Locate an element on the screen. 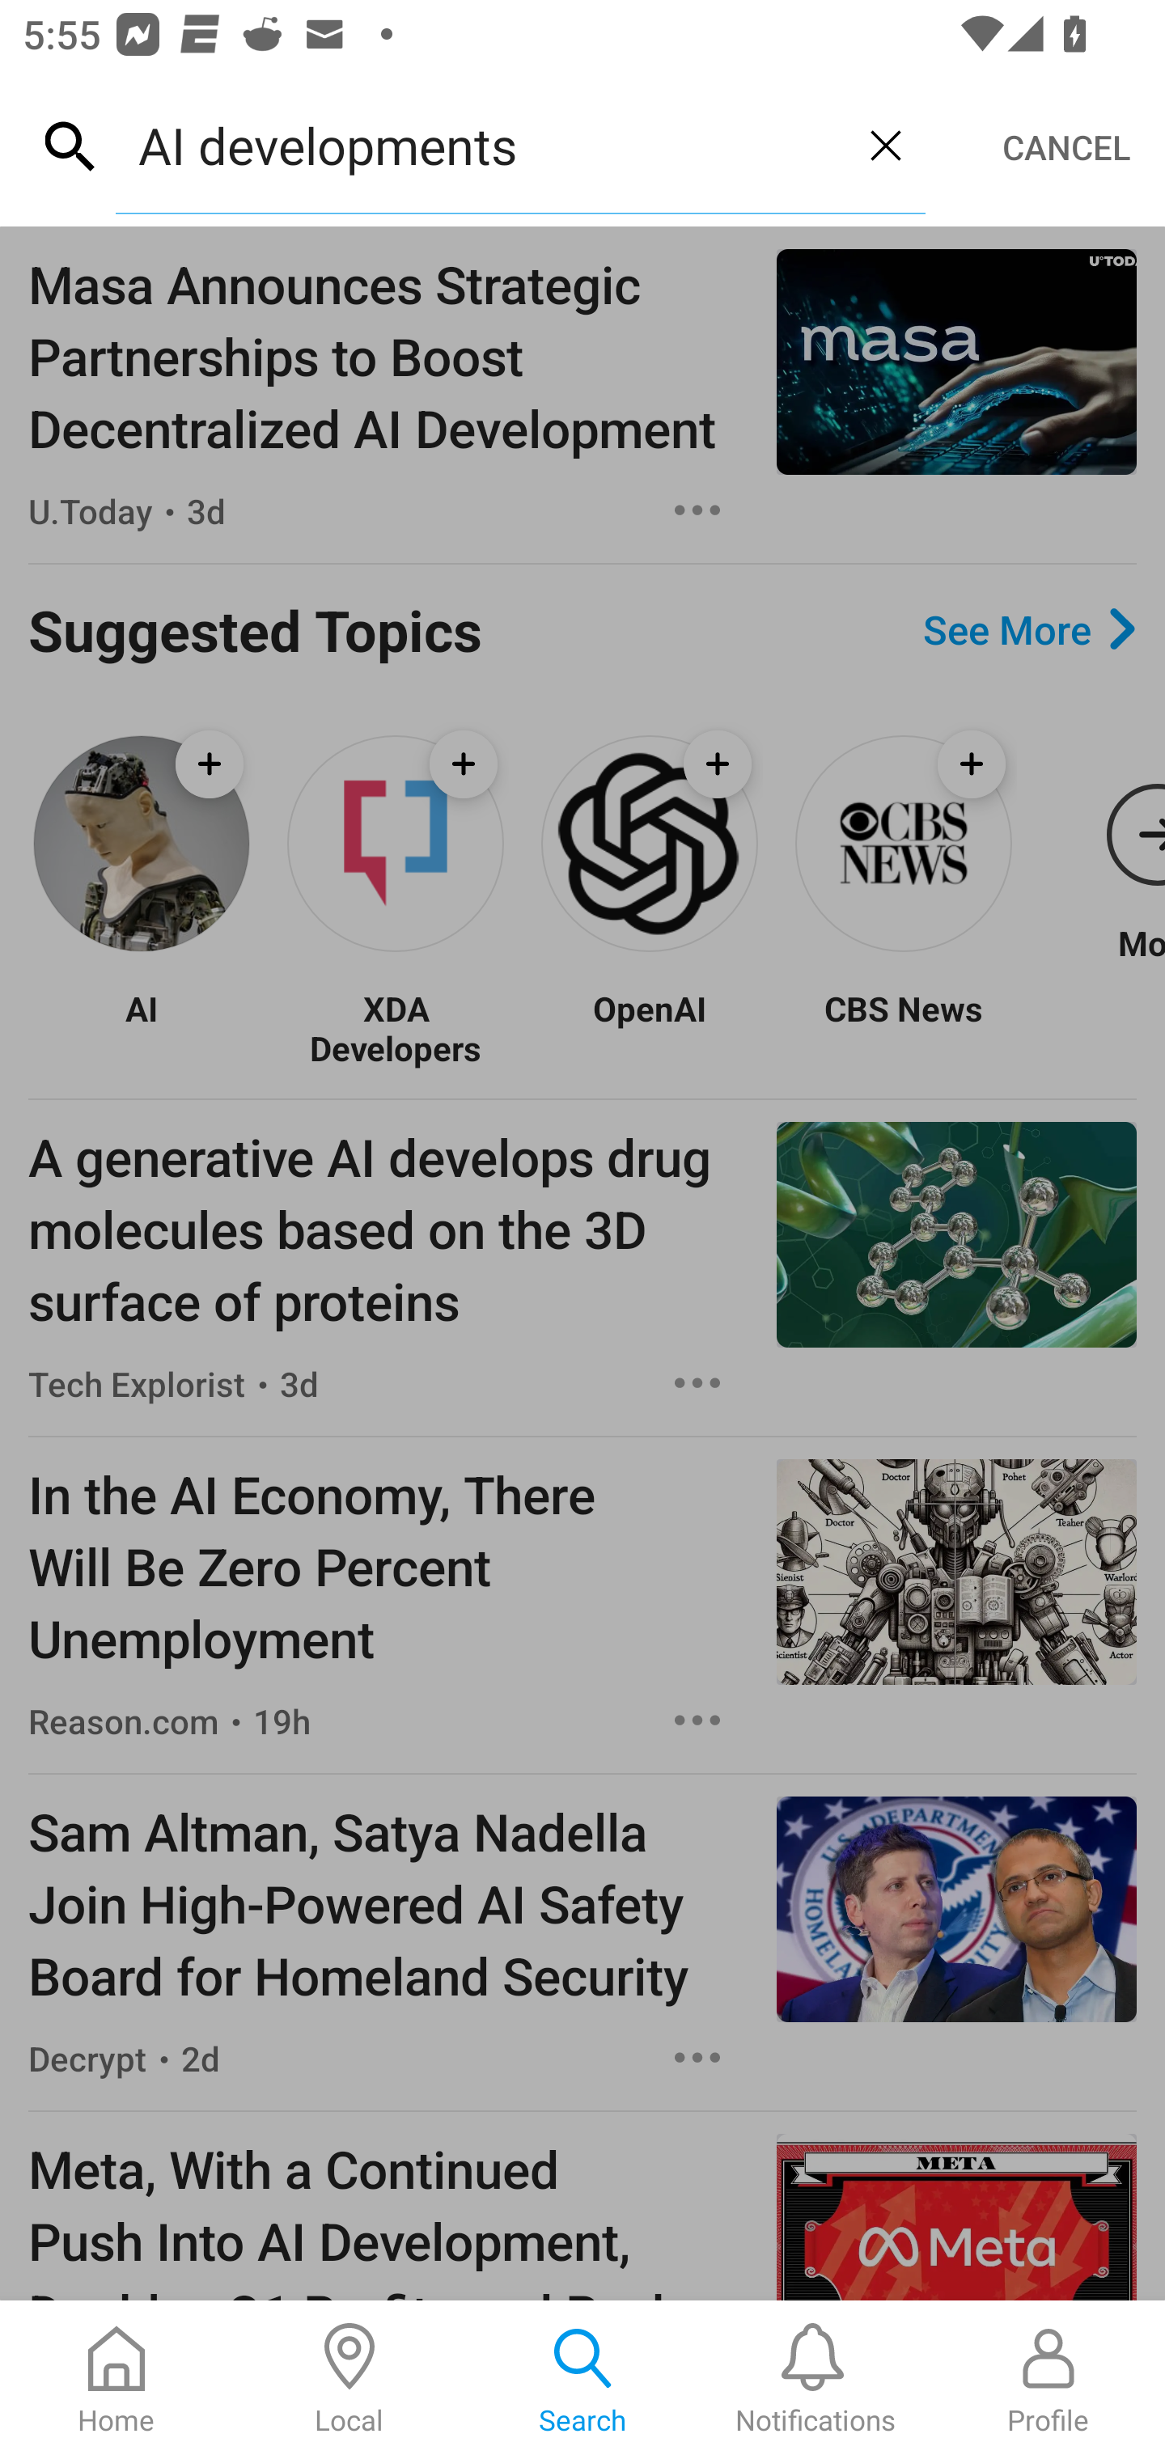  XDA Developers is located at coordinates (395, 1029).